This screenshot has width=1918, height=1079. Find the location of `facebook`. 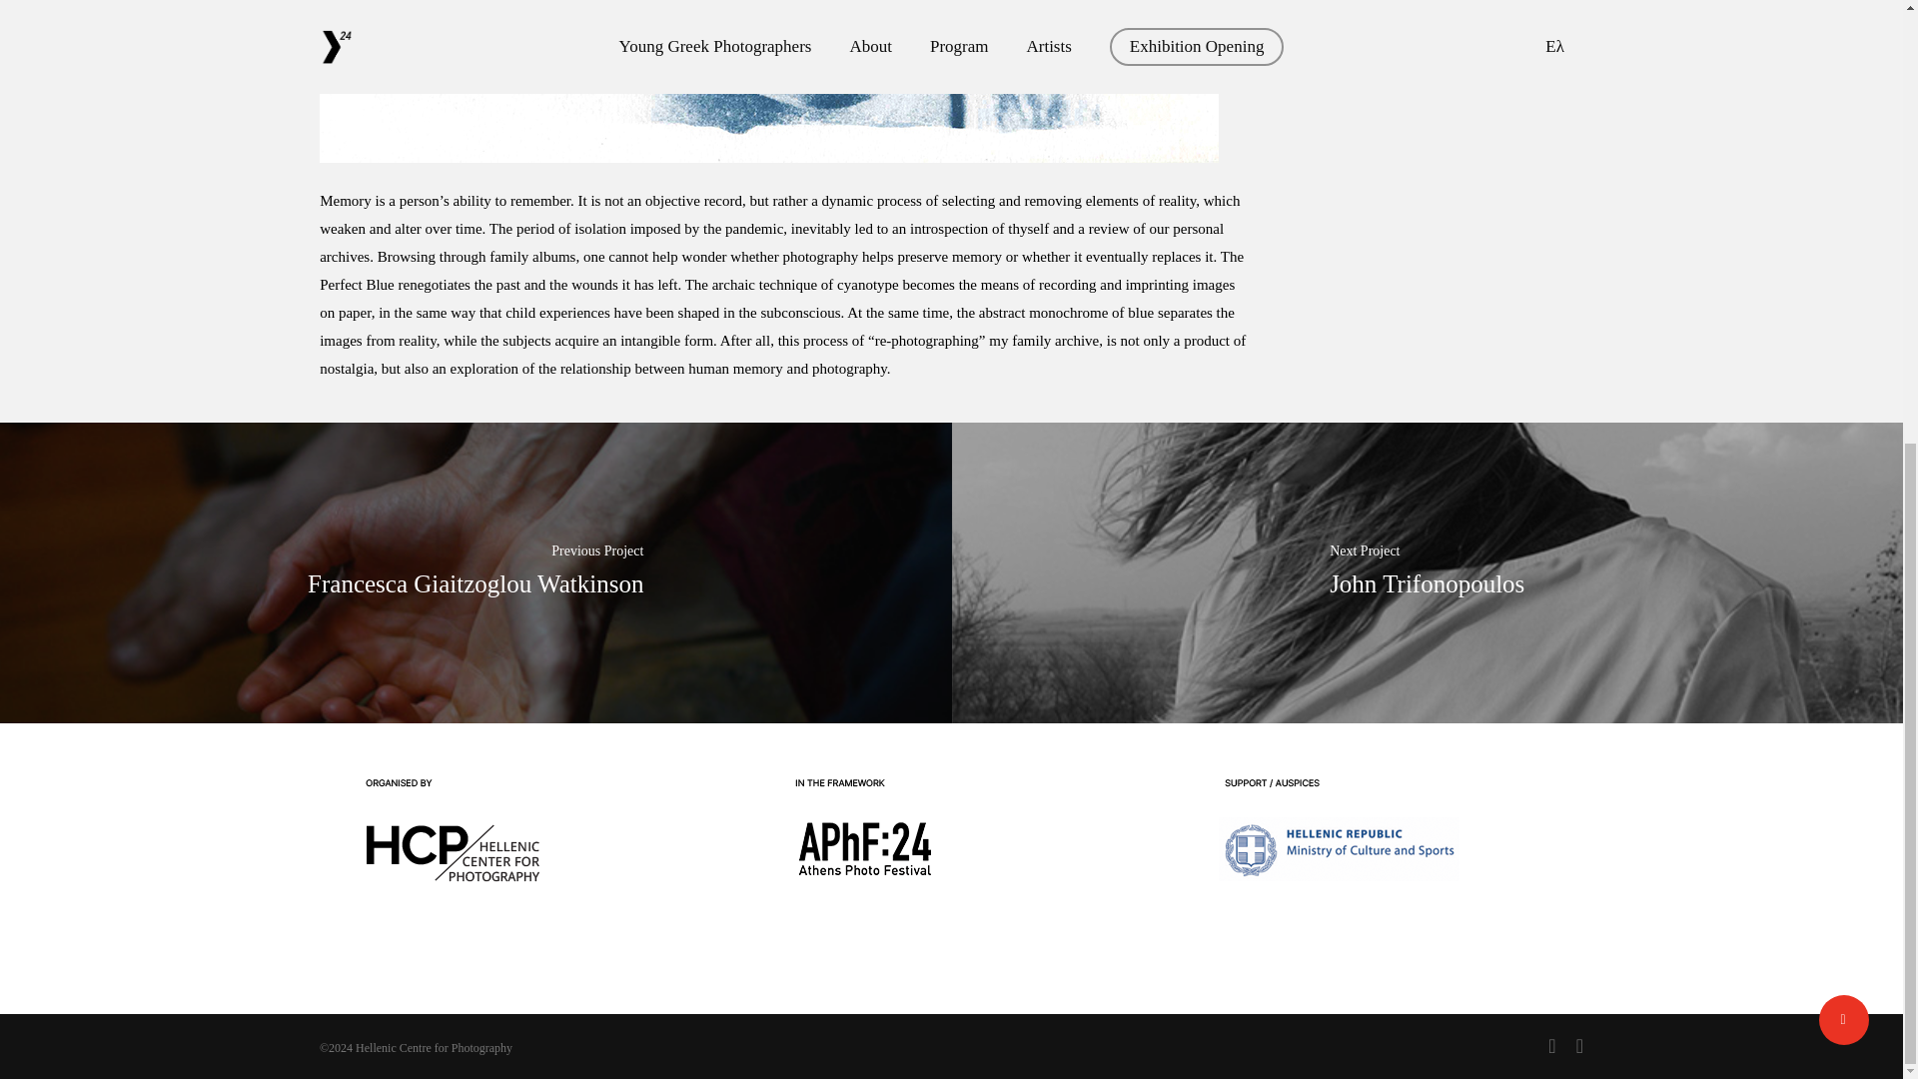

facebook is located at coordinates (1551, 1045).